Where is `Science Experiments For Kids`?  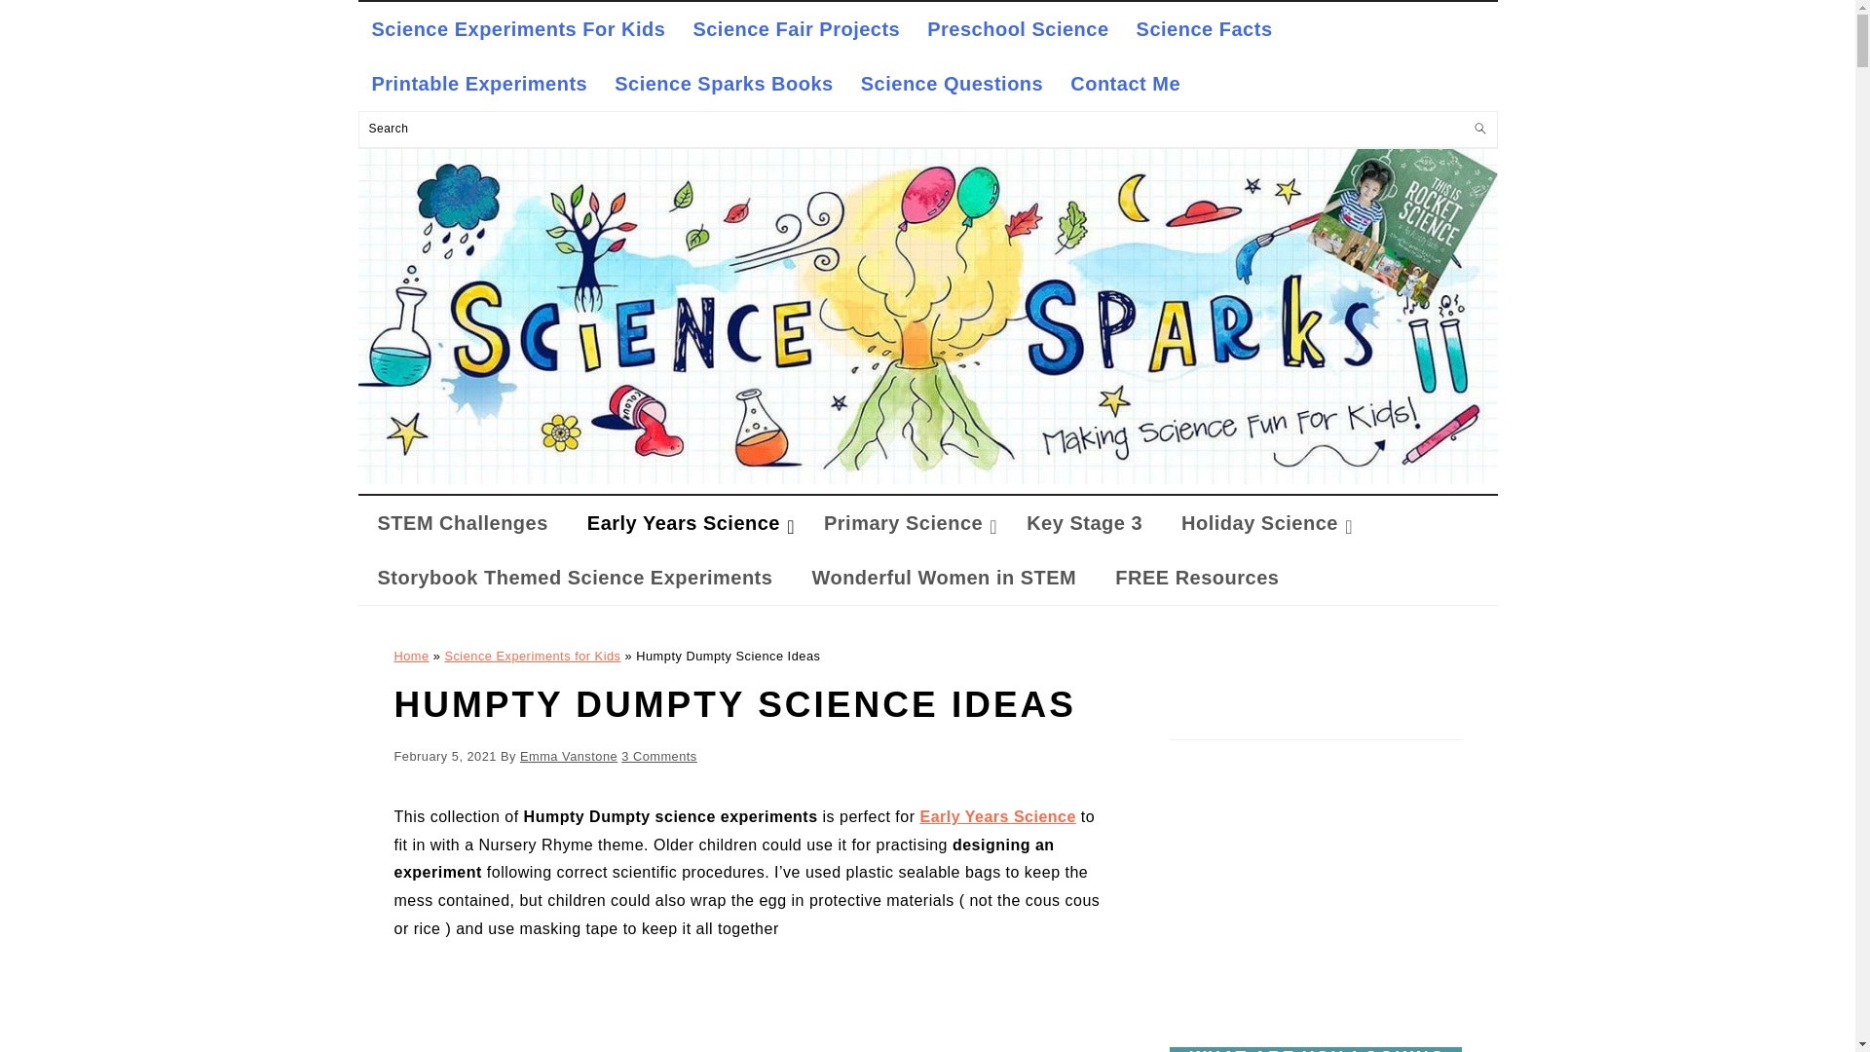 Science Experiments For Kids is located at coordinates (519, 29).